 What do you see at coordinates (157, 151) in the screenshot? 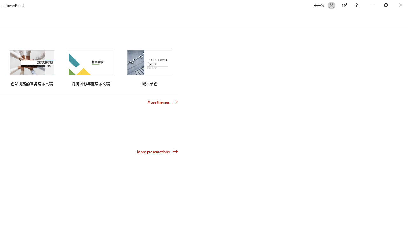
I see `More presentations` at bounding box center [157, 151].